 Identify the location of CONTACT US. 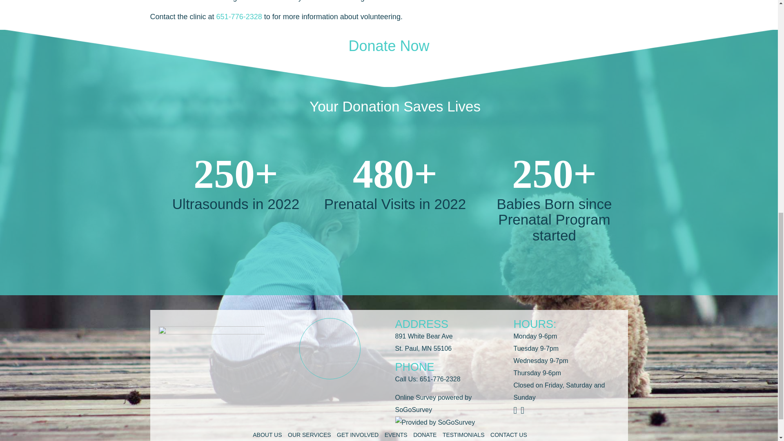
(509, 435).